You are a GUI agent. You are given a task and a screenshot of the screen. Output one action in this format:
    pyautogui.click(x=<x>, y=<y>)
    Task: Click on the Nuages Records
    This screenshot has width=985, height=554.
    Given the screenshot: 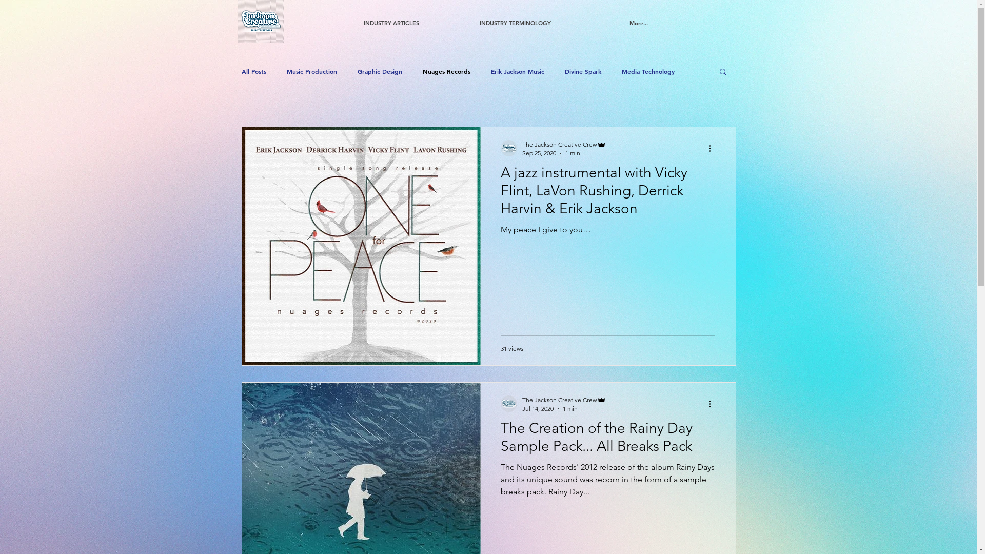 What is the action you would take?
    pyautogui.click(x=446, y=71)
    